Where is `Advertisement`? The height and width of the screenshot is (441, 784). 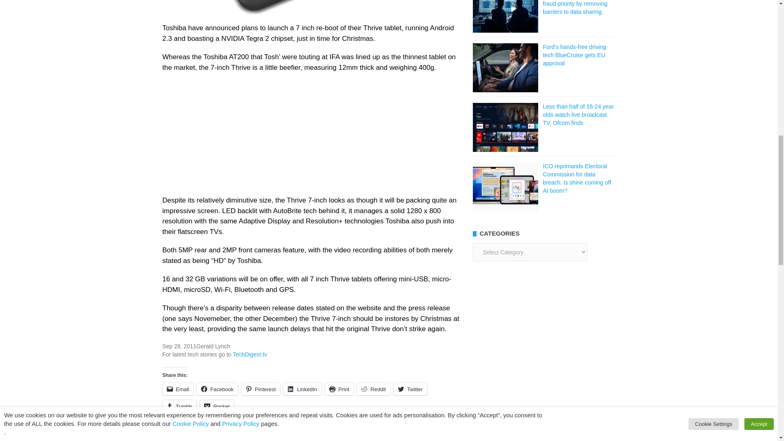
Advertisement is located at coordinates (311, 138).